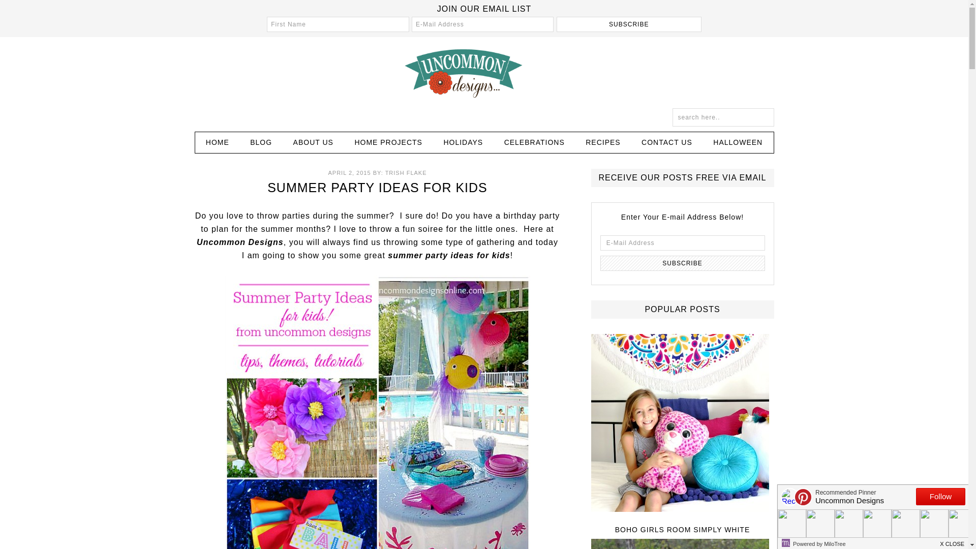 This screenshot has width=976, height=549. I want to click on BLOG, so click(261, 142).